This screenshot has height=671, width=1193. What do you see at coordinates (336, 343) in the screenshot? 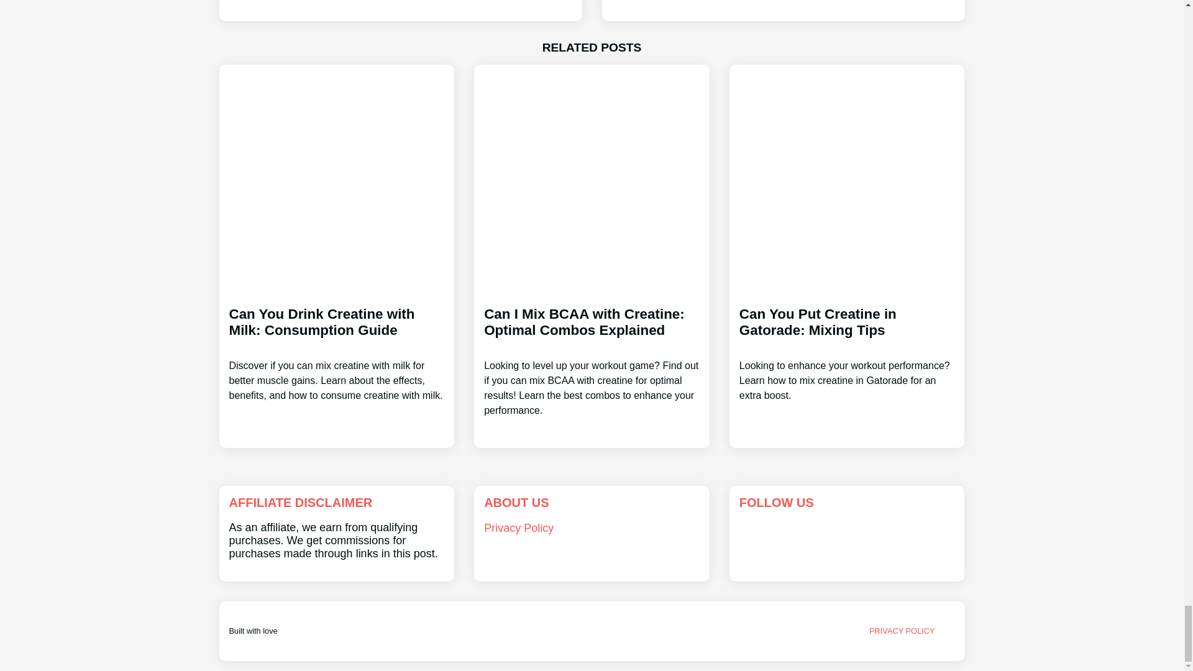
I see `Can You Drink Creatine with Milk: Consumption Guide` at bounding box center [336, 343].